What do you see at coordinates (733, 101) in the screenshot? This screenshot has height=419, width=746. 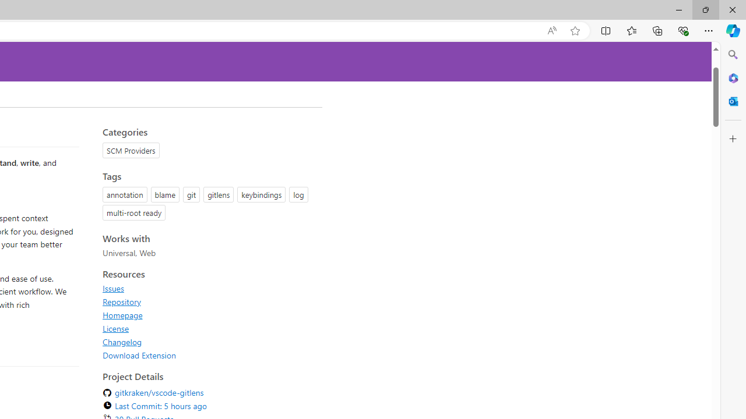 I see `Outlook` at bounding box center [733, 101].